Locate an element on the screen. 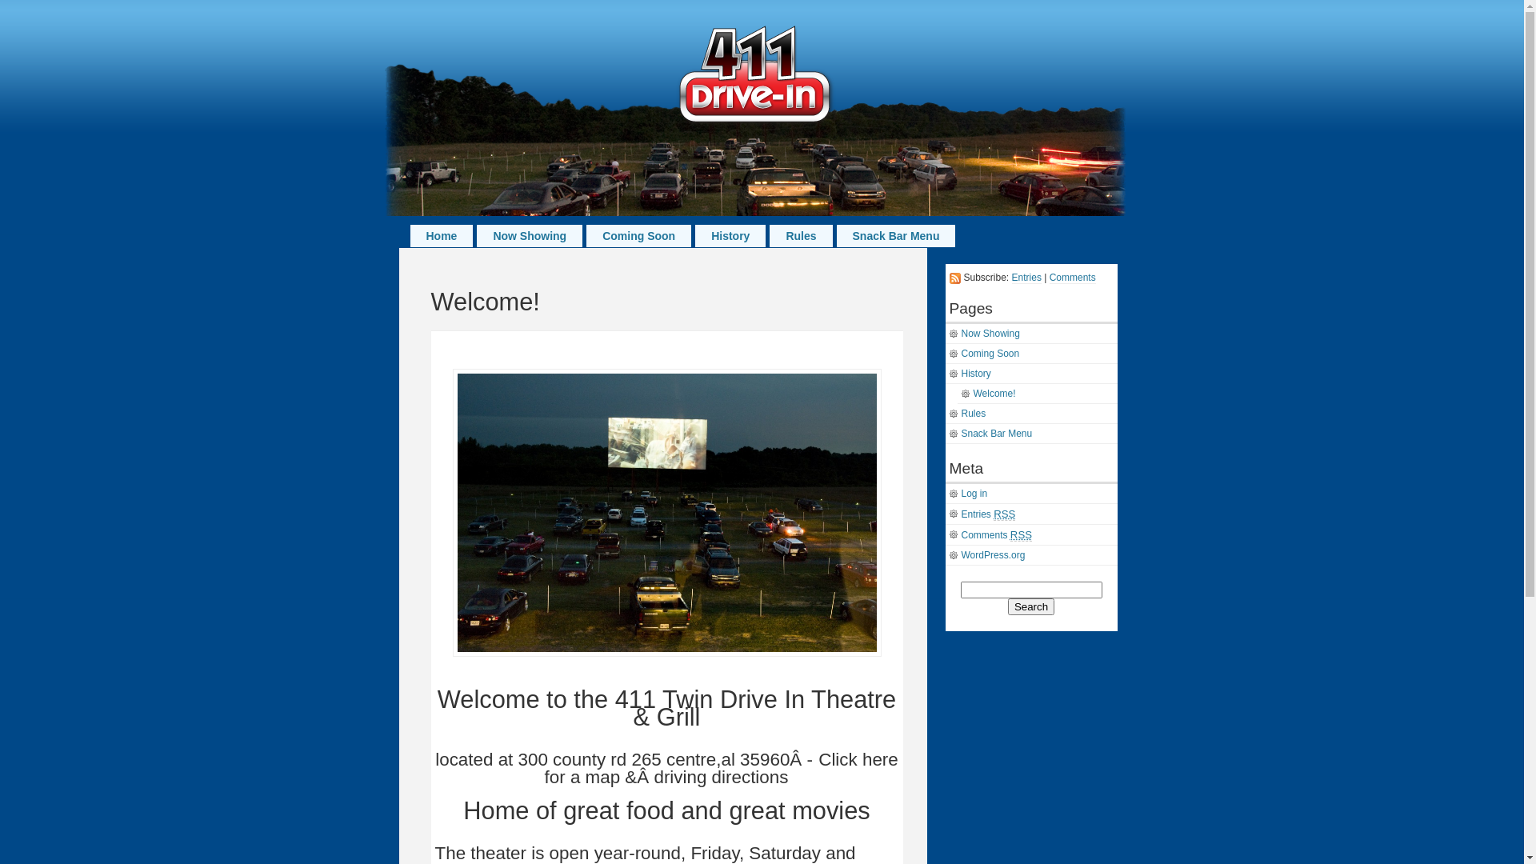 The image size is (1536, 864). Snack Bar Menu is located at coordinates (1032, 434).